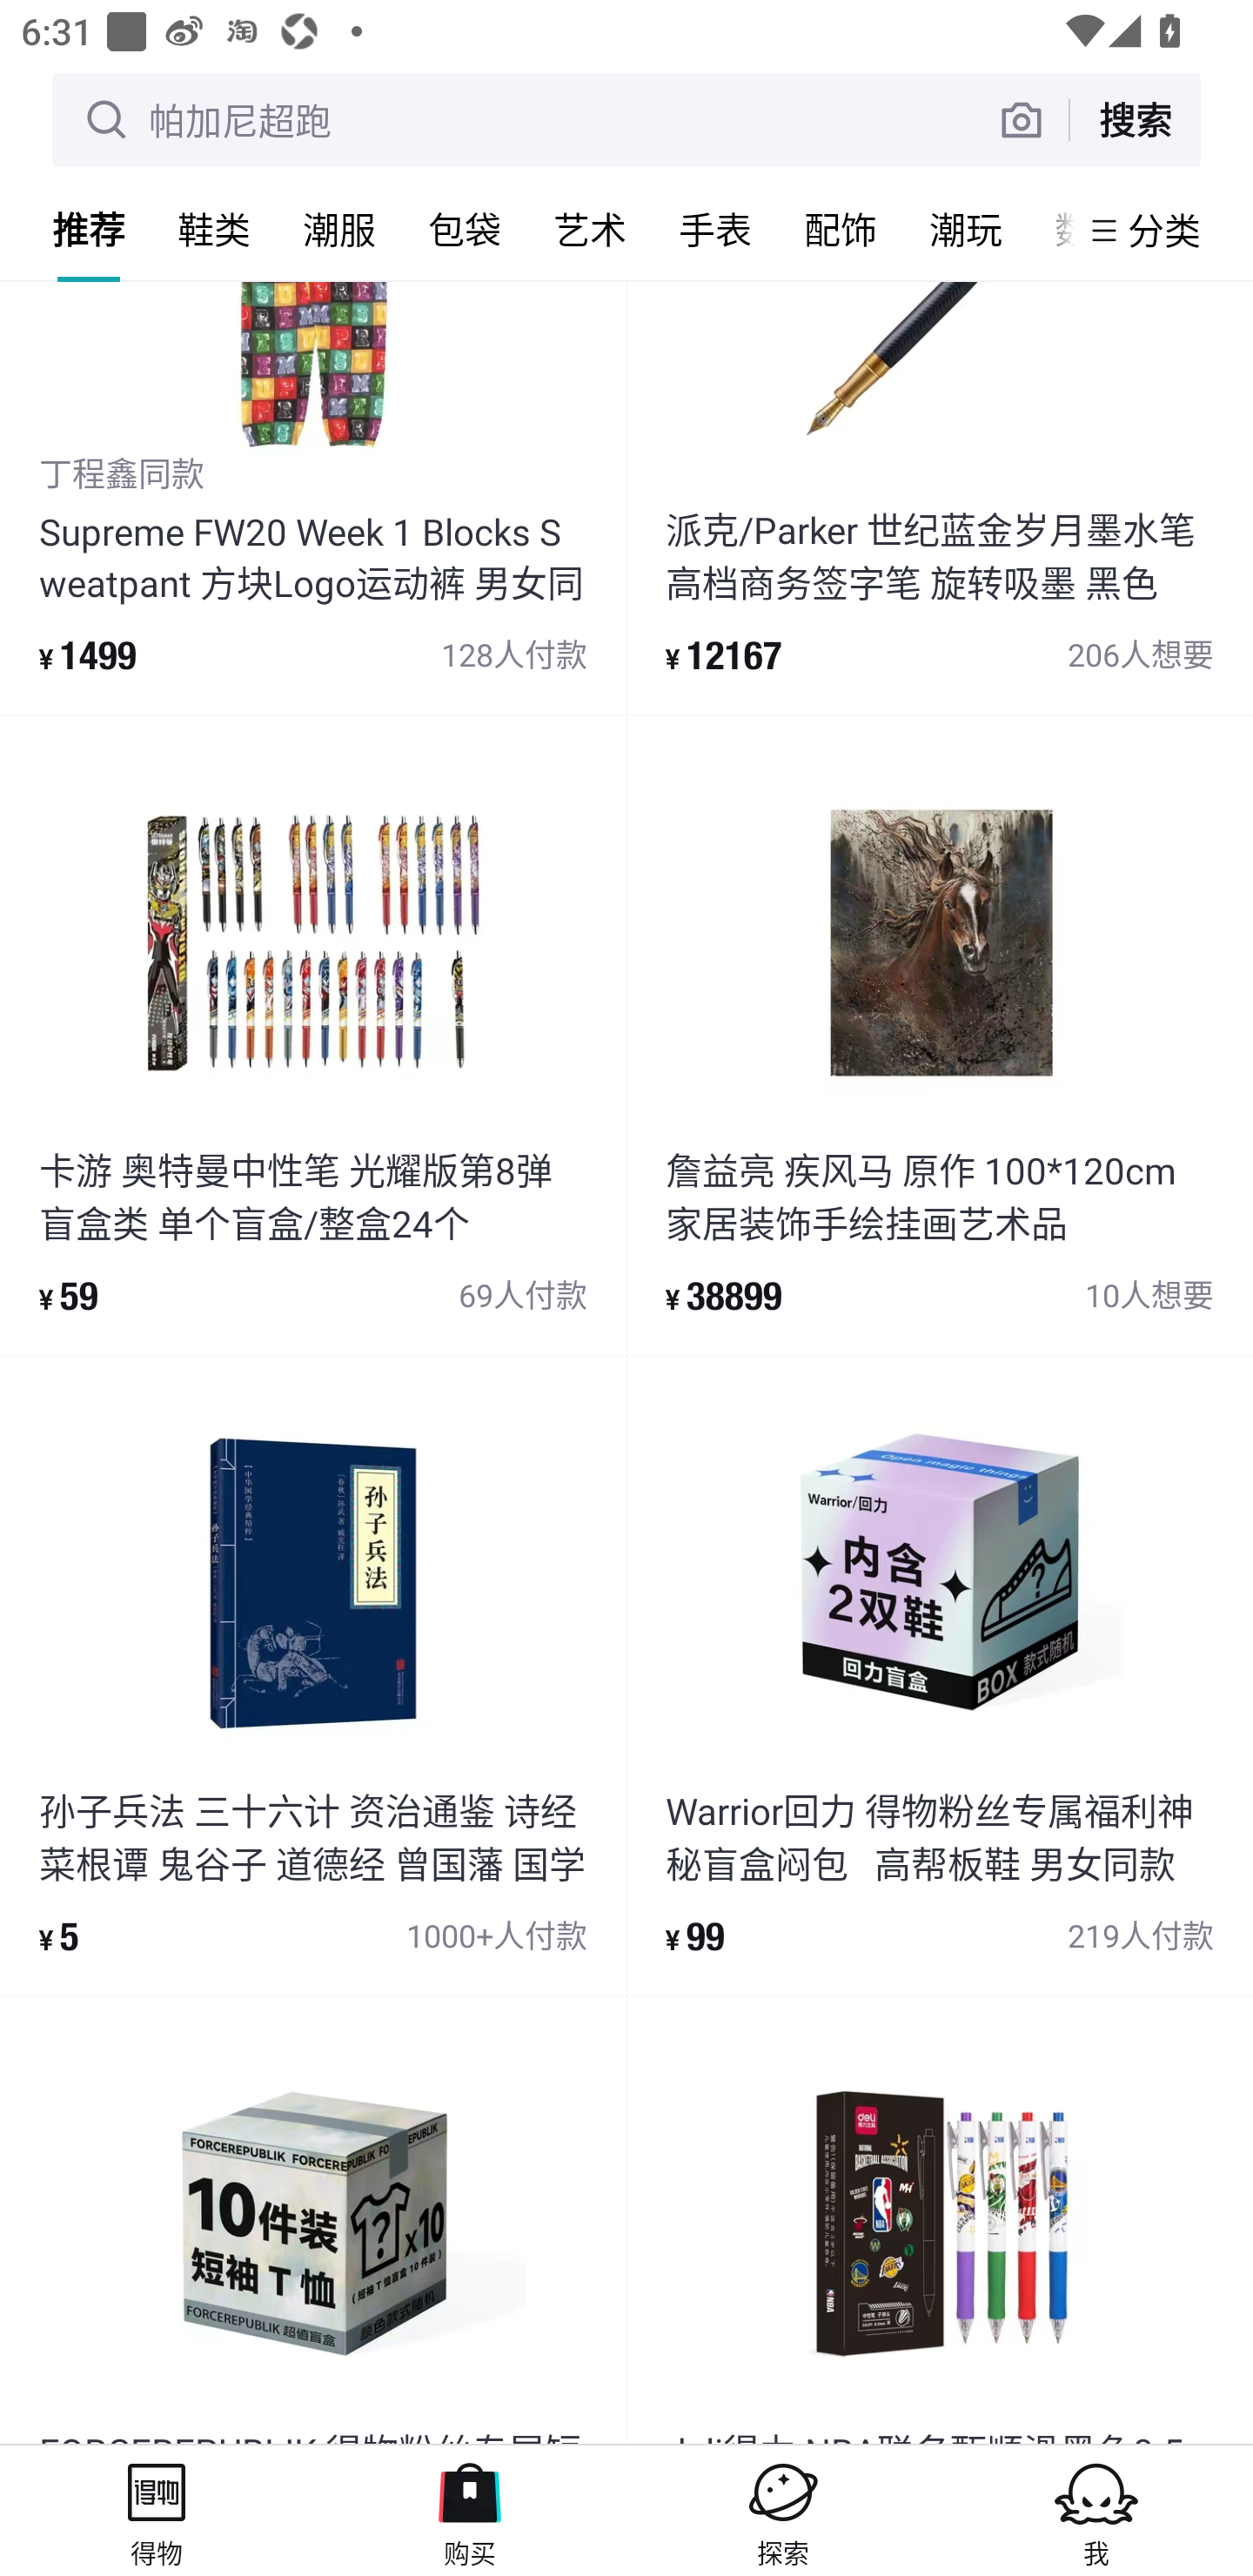 This screenshot has height=2576, width=1253. I want to click on 手表, so click(715, 229).